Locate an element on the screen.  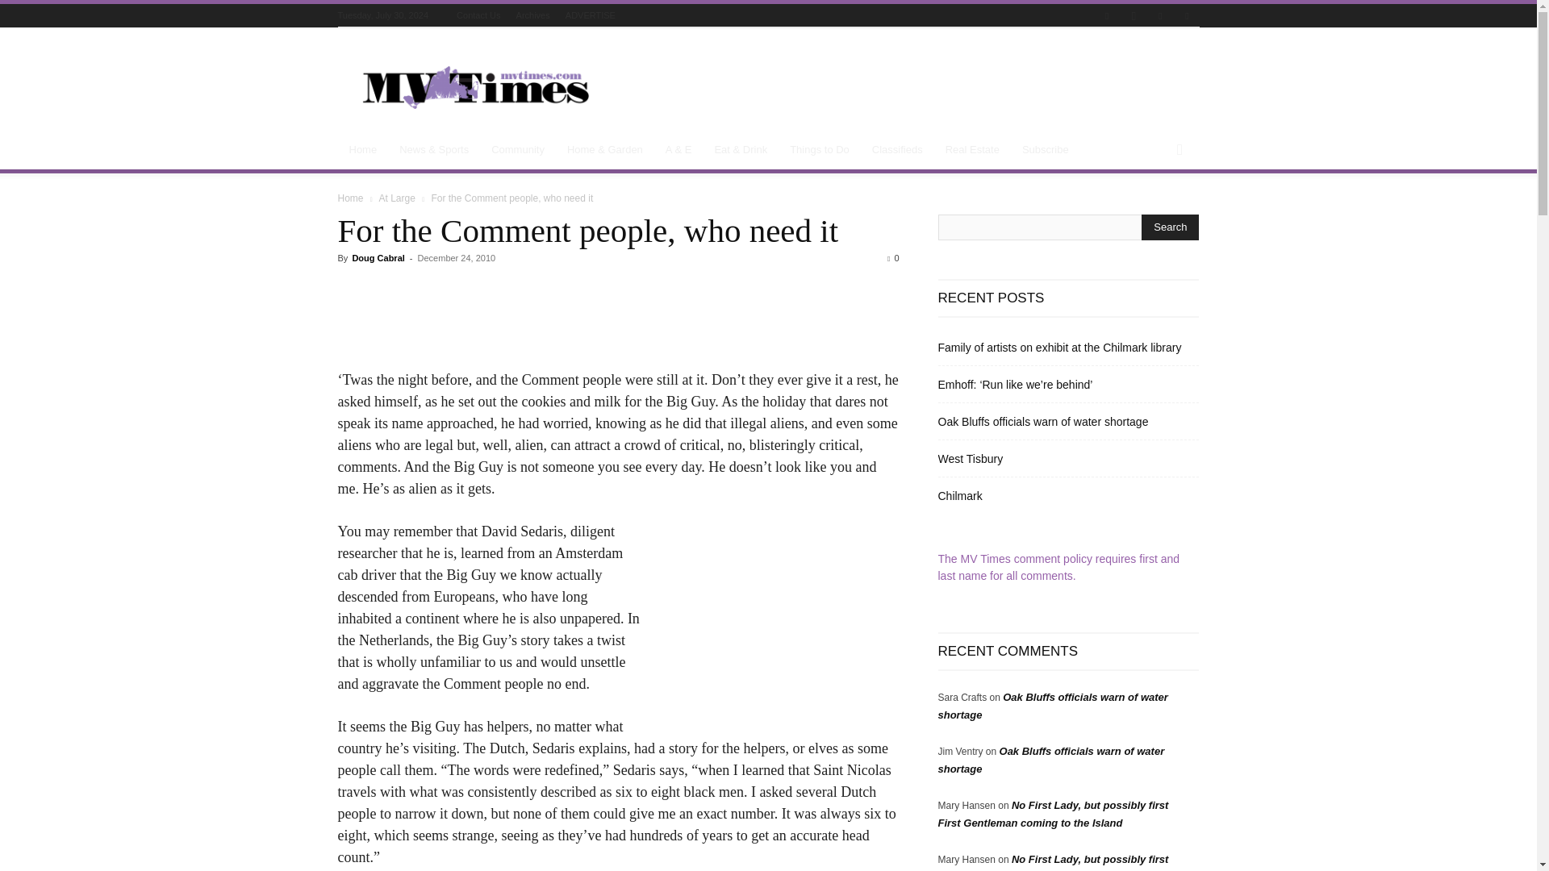
Home is located at coordinates (363, 150).